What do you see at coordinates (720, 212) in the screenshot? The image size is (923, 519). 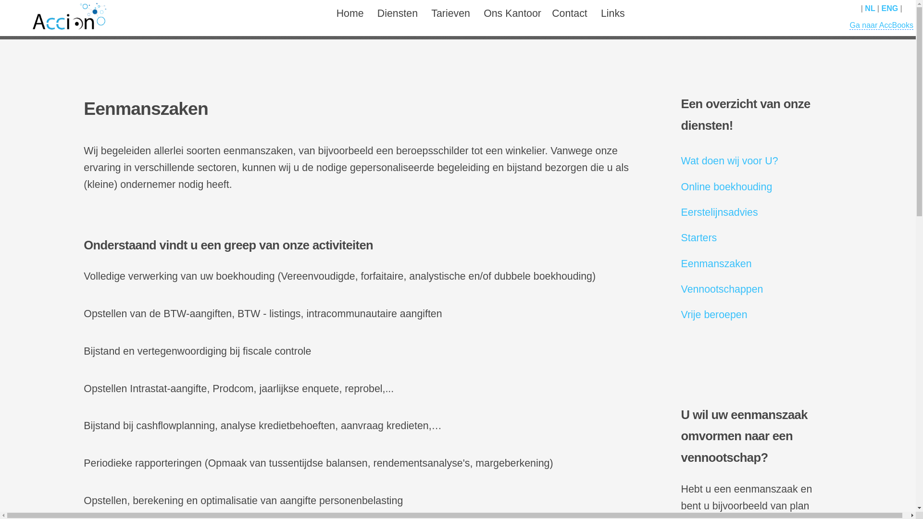 I see `Eerstelijnsadvies` at bounding box center [720, 212].